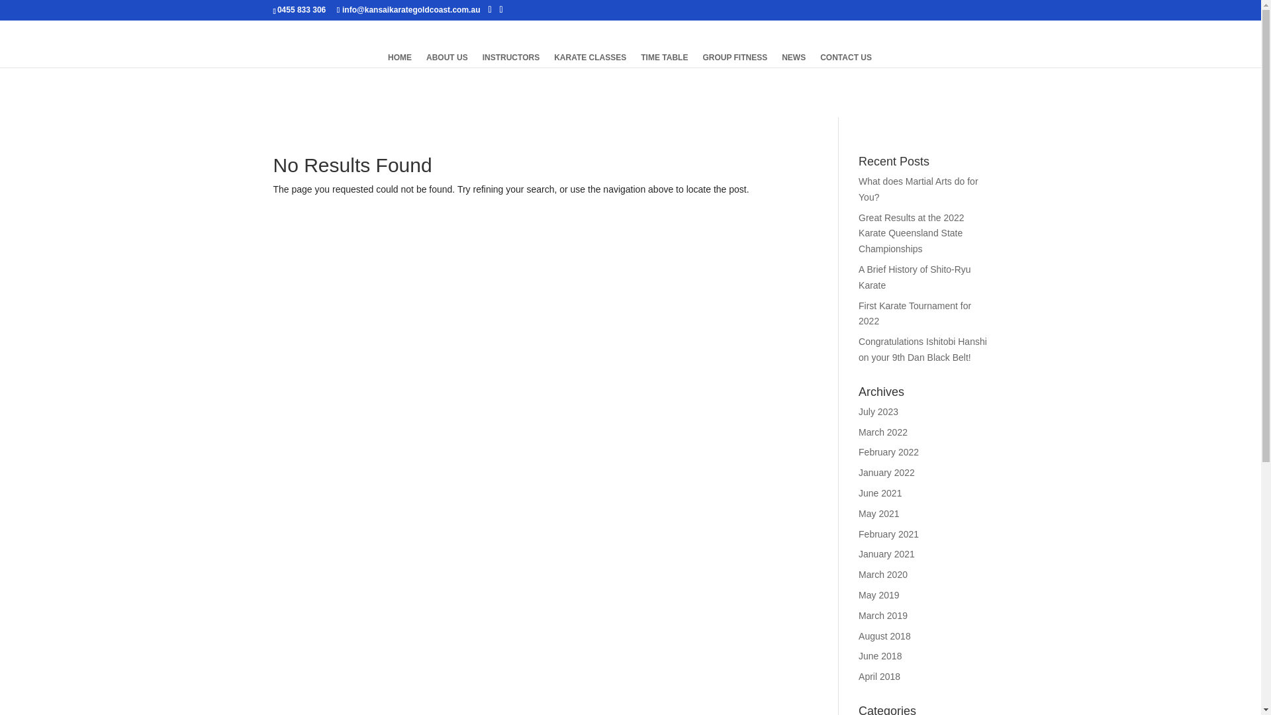  Describe the element at coordinates (879, 677) in the screenshot. I see `April 2018` at that location.